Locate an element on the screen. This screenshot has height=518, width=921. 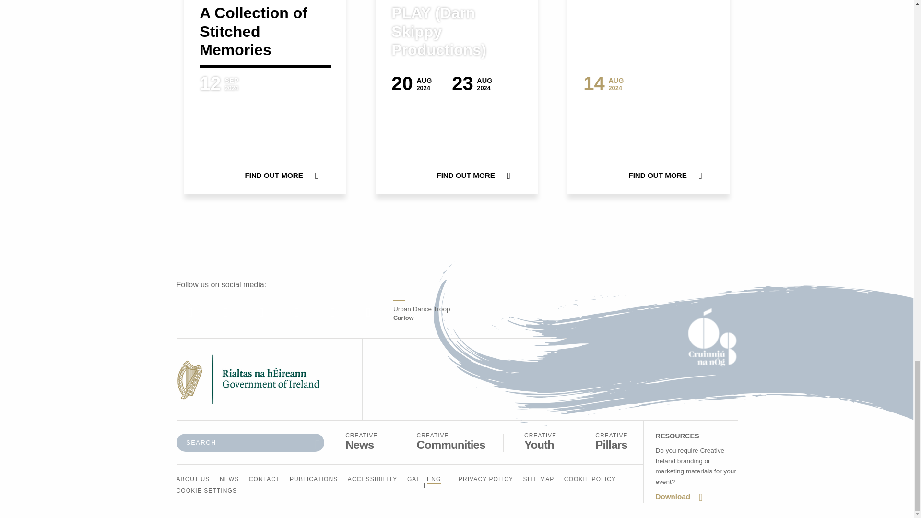
Twitter is located at coordinates (540, 442).